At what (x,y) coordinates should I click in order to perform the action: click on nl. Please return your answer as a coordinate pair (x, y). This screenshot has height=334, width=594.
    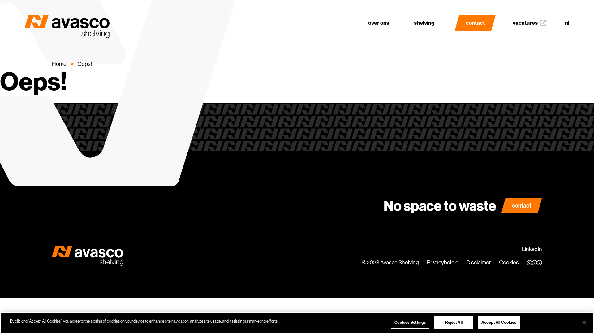
    Looking at the image, I should click on (567, 23).